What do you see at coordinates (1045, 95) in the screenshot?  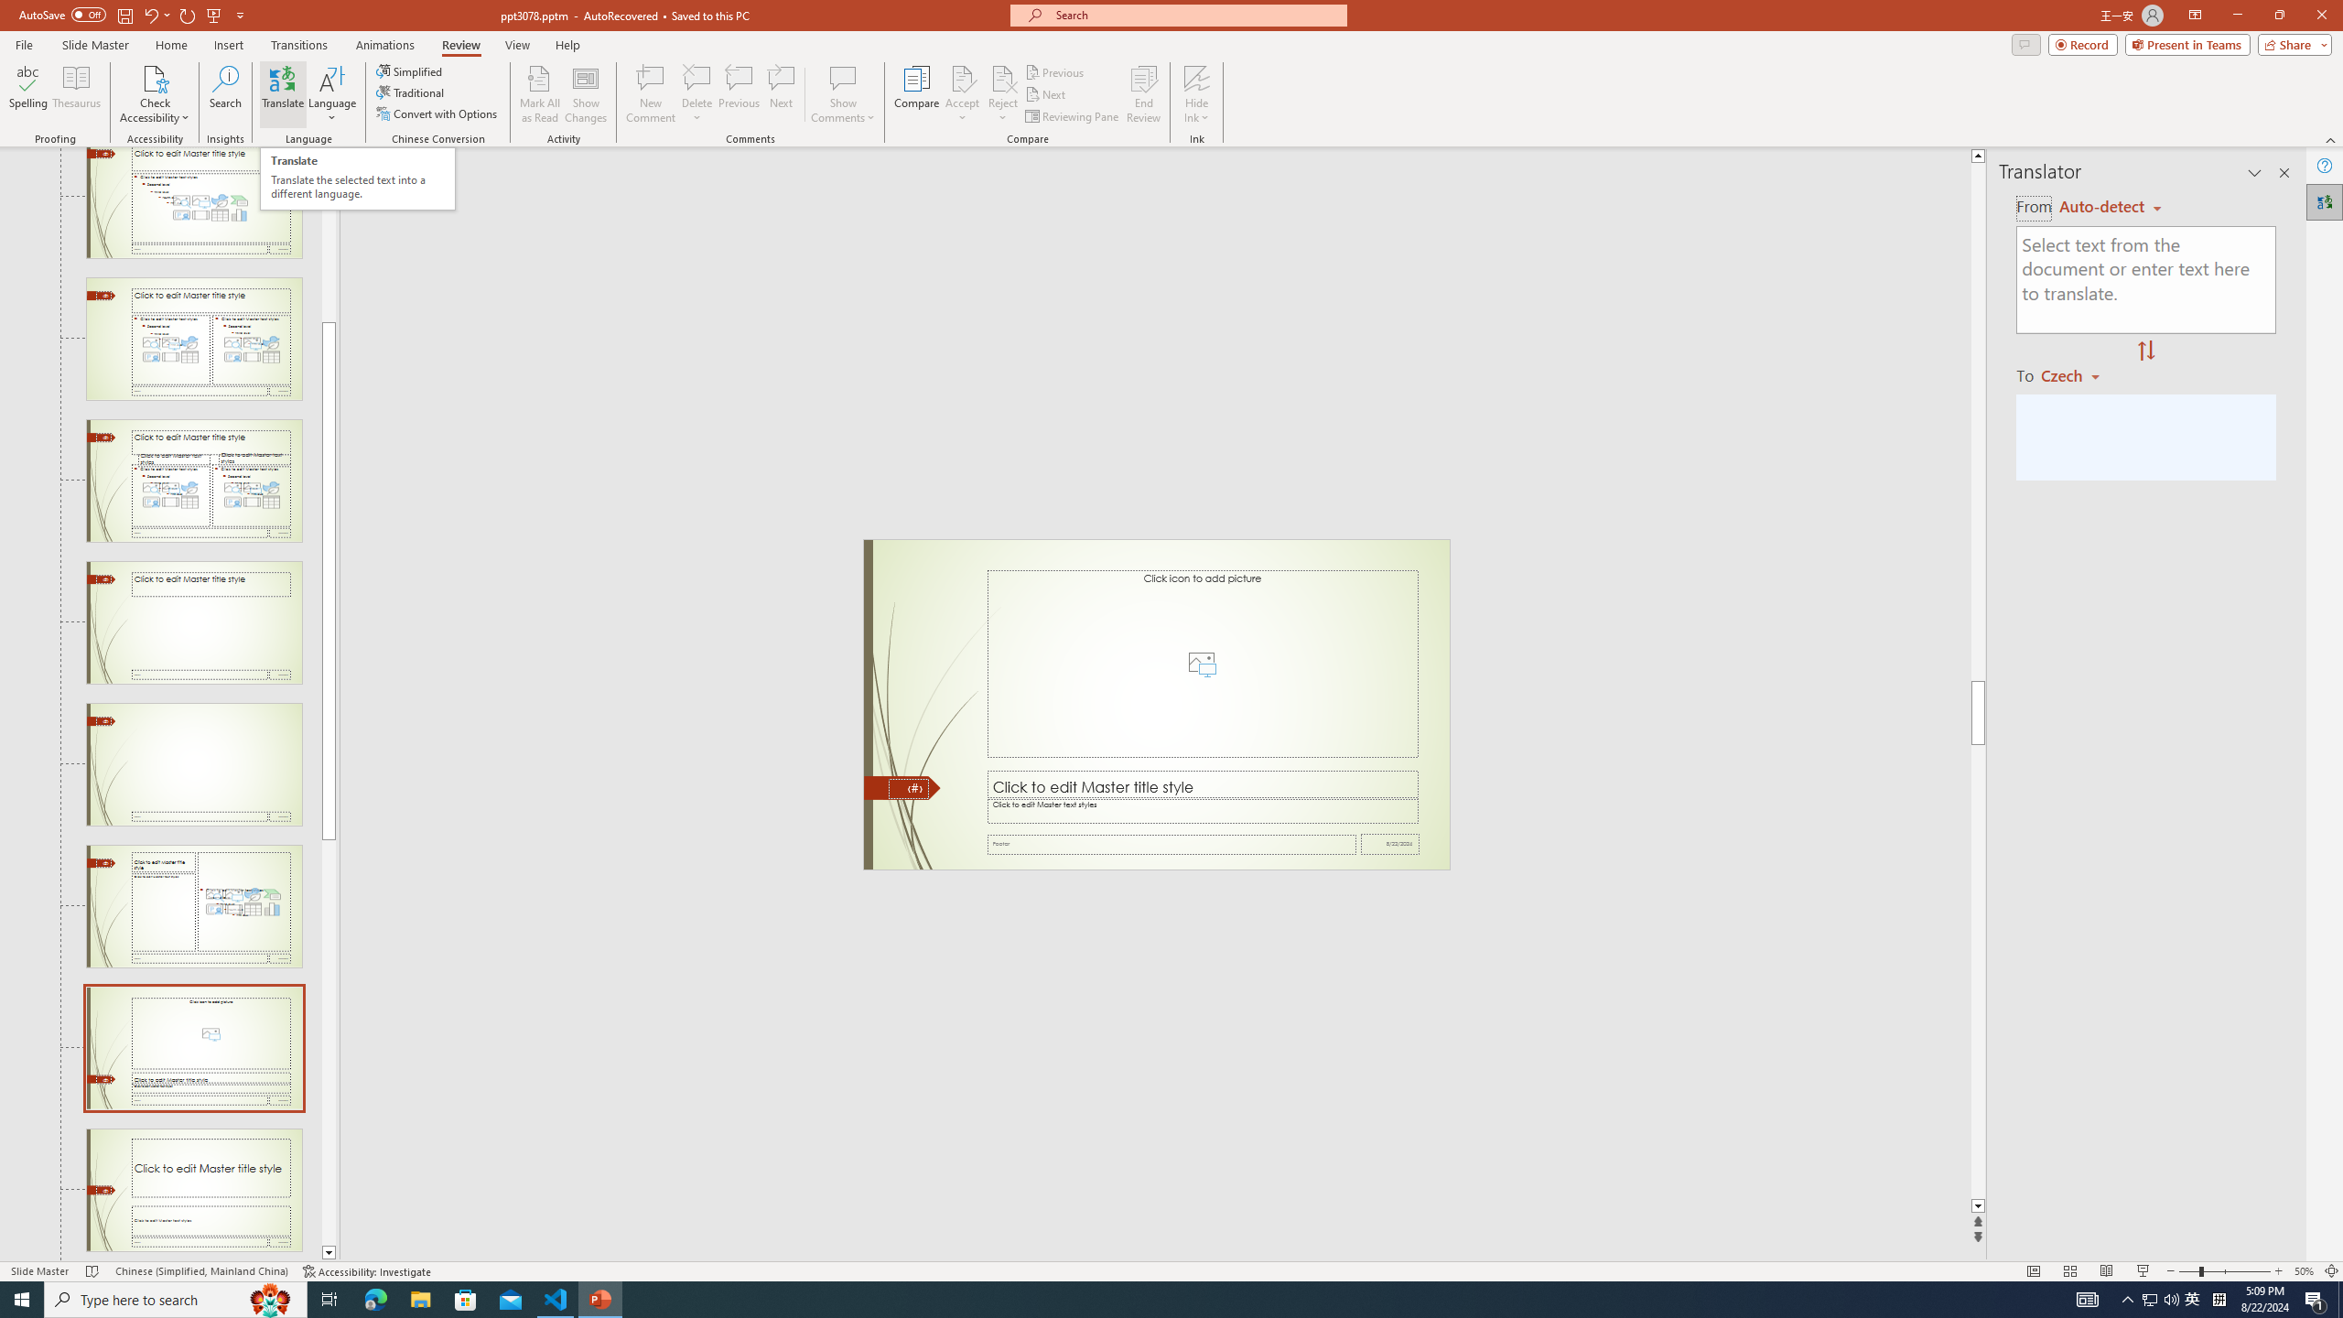 I see `Next` at bounding box center [1045, 95].